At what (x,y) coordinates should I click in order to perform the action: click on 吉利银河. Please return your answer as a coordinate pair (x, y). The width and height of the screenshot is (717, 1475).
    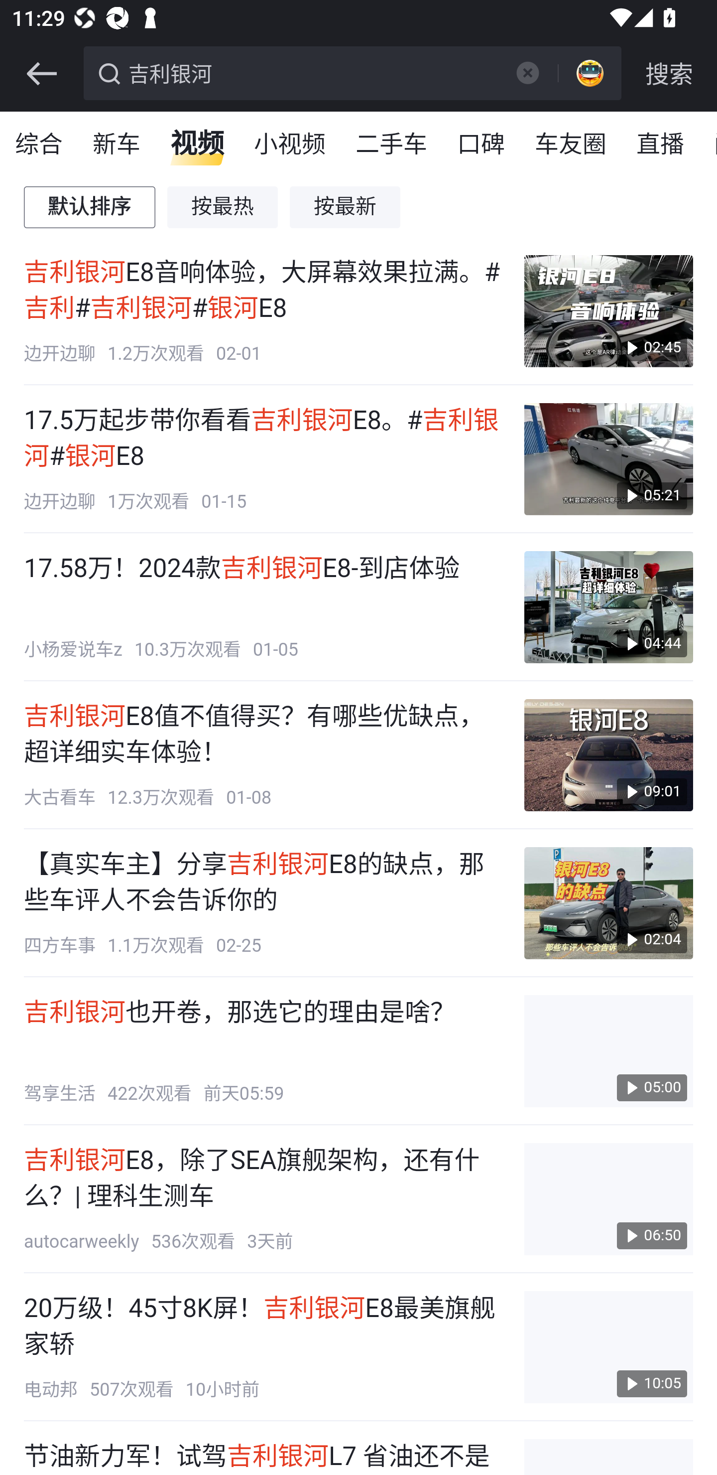
    Looking at the image, I should click on (312, 72).